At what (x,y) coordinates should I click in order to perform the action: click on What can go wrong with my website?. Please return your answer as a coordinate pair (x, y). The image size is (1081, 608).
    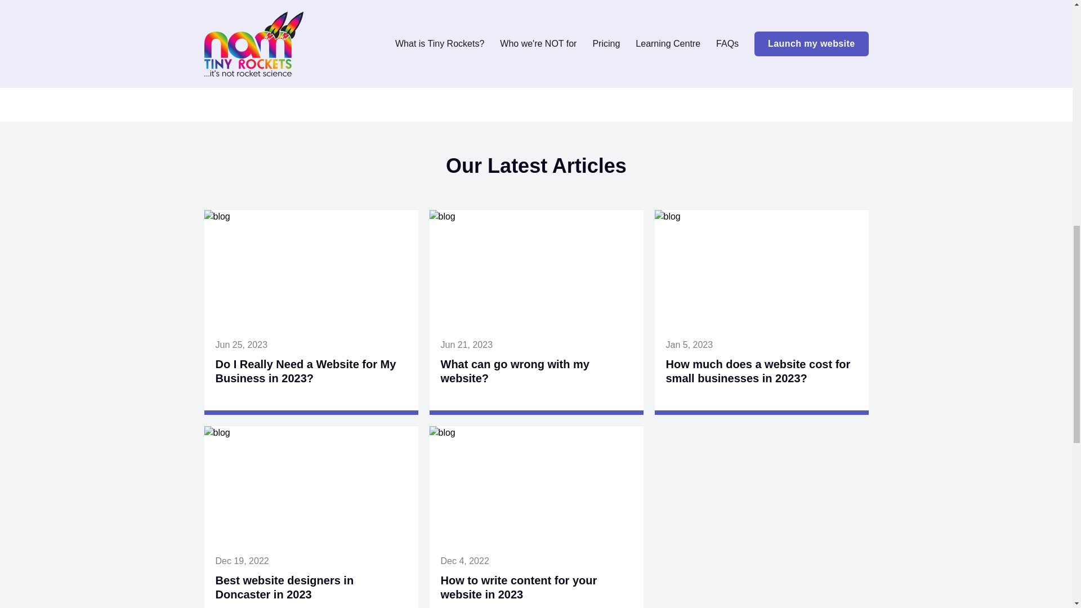
    Looking at the image, I should click on (515, 371).